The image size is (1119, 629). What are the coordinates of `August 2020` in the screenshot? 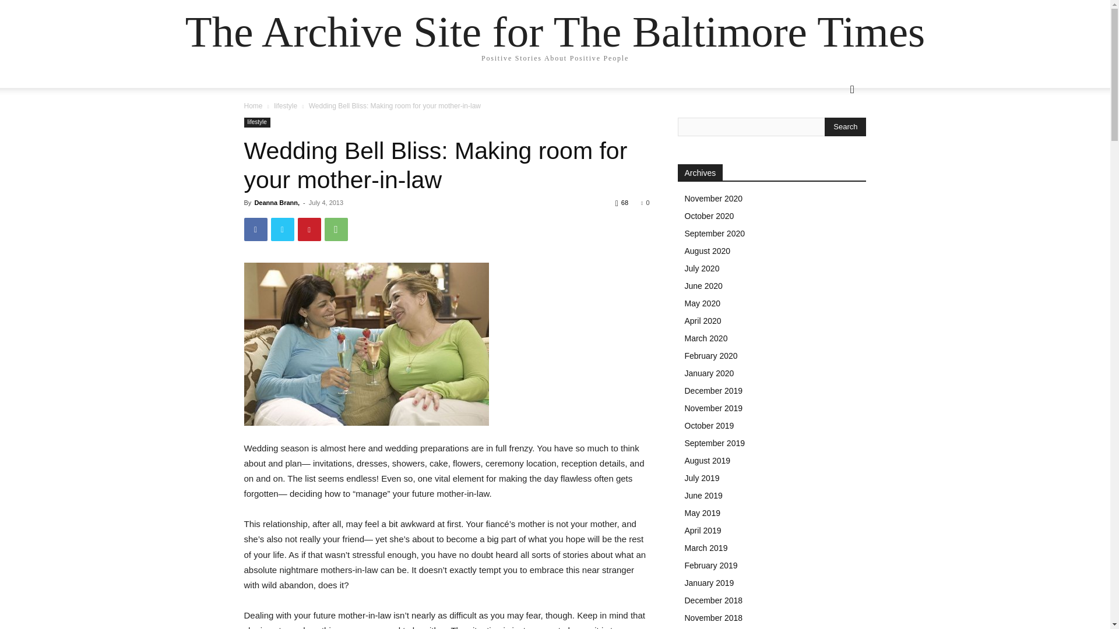 It's located at (707, 250).